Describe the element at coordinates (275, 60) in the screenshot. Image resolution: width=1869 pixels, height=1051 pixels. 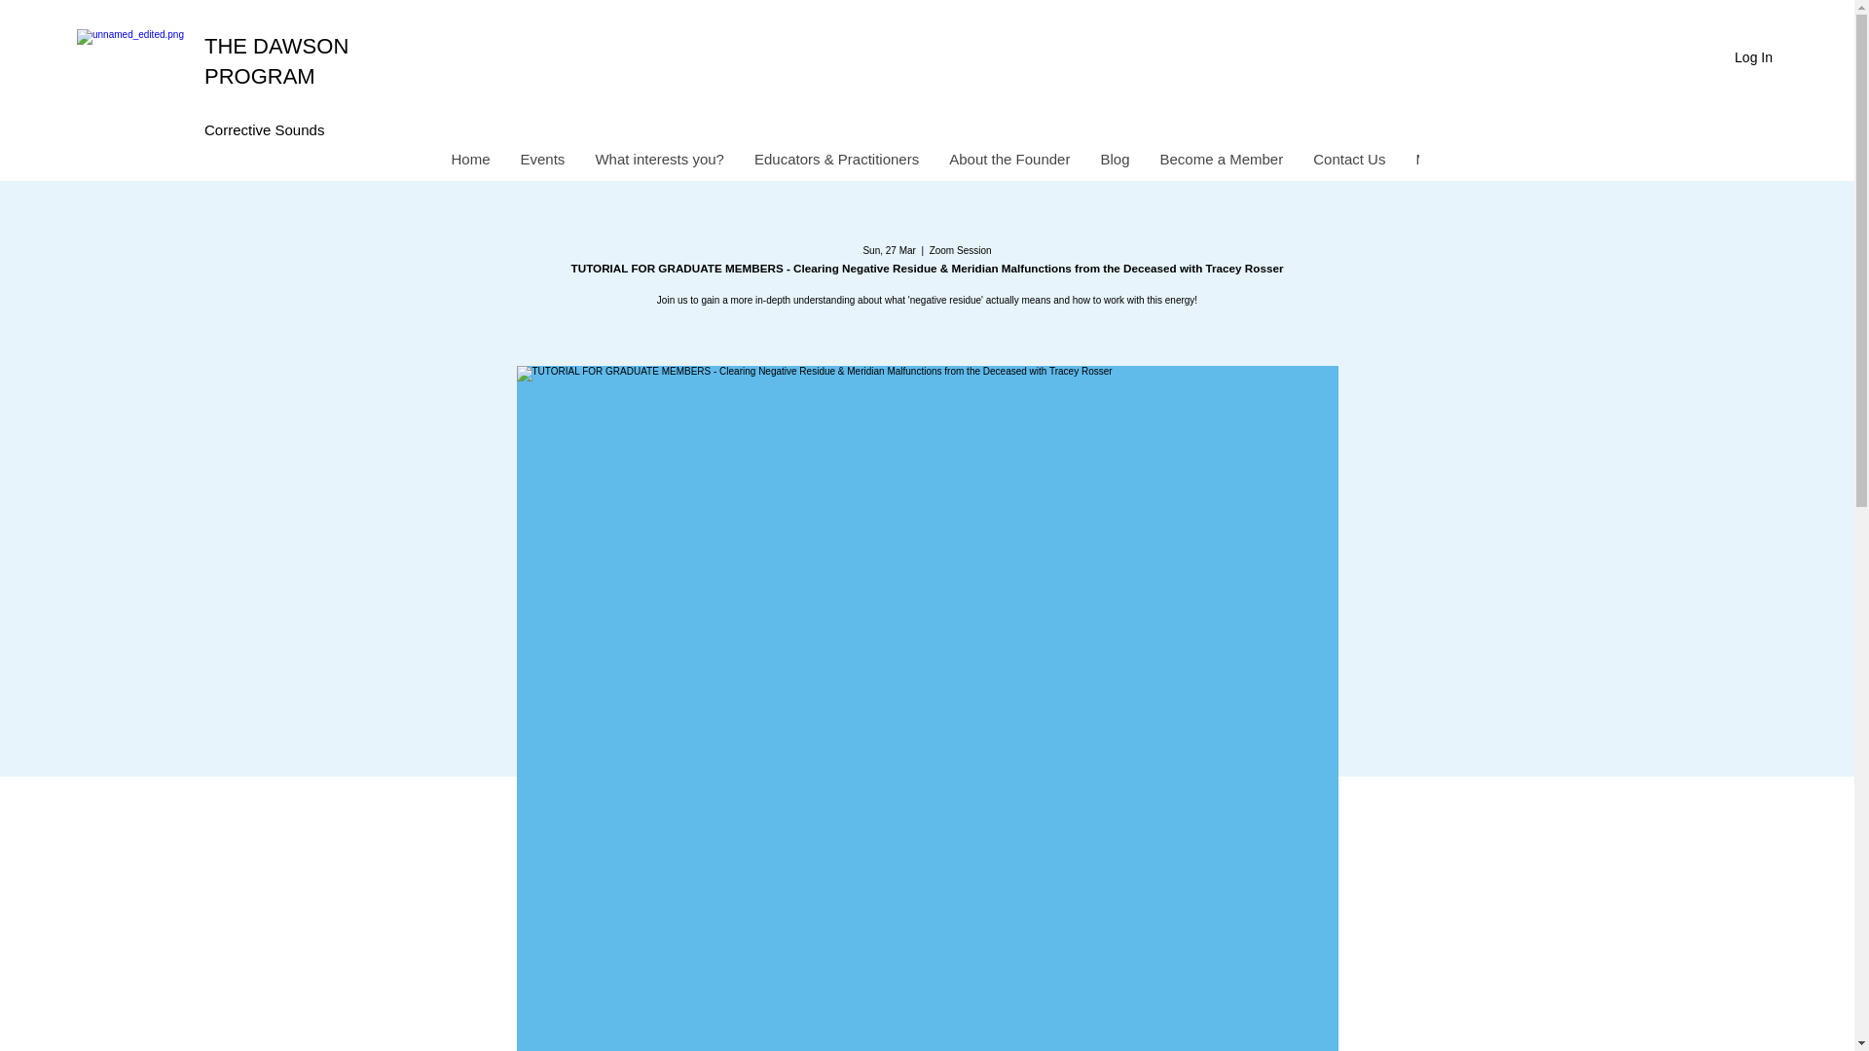
I see `THE DAWSON PROGRAM` at that location.